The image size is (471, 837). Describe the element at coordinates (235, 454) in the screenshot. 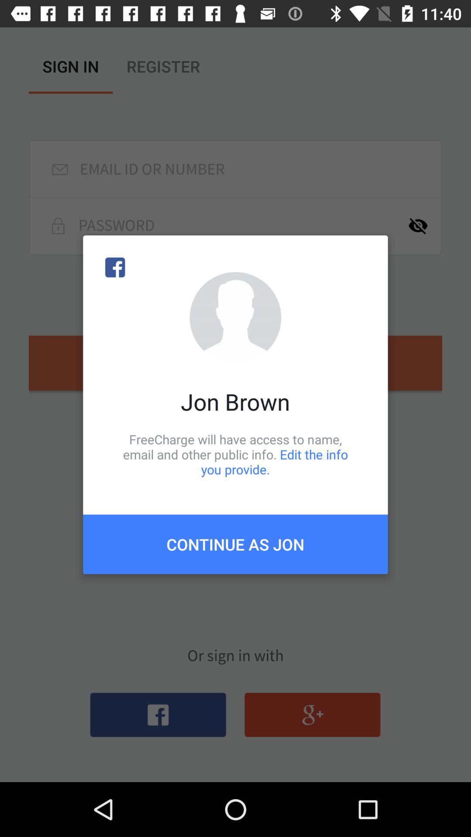

I see `press icon above the continue as jon icon` at that location.